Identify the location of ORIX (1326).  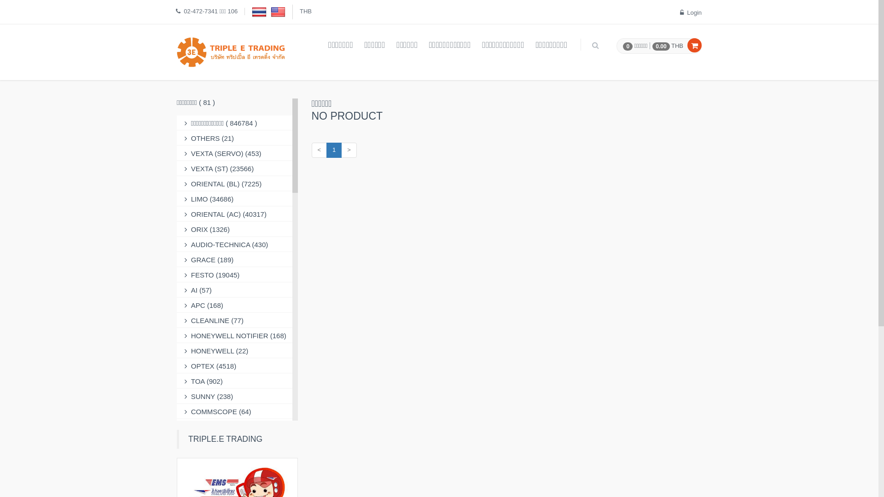
(235, 229).